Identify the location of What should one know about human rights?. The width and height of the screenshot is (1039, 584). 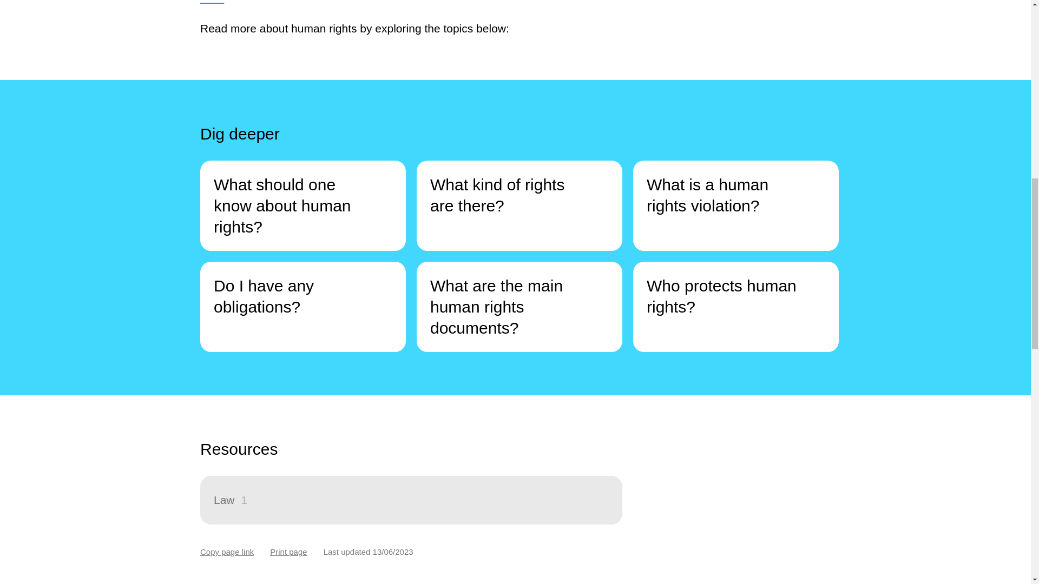
(303, 205).